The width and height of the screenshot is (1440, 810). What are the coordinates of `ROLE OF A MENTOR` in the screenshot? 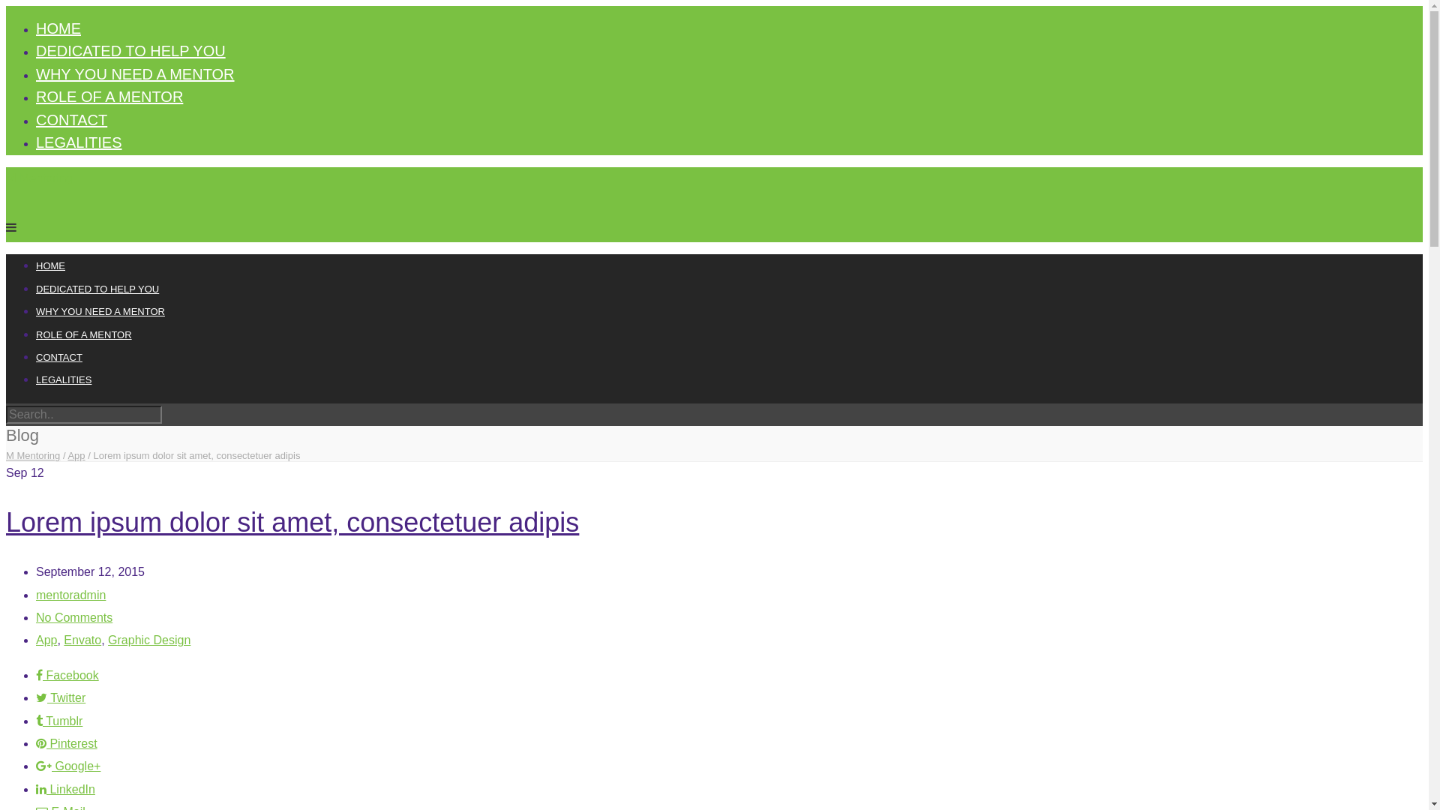 It's located at (109, 97).